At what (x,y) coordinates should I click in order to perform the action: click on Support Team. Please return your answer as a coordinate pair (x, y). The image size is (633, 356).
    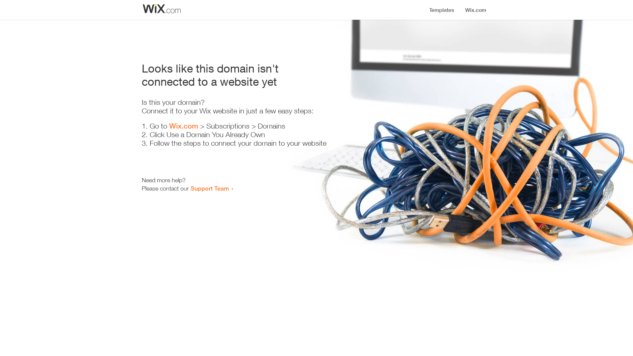
    Looking at the image, I should click on (210, 188).